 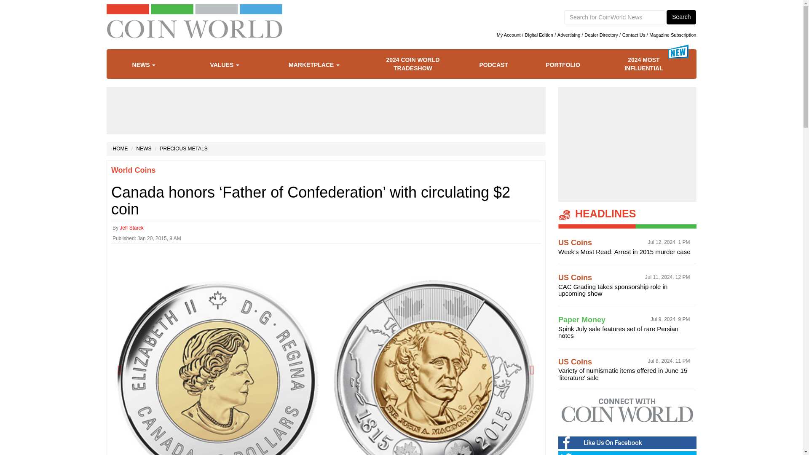 What do you see at coordinates (672, 35) in the screenshot?
I see `Magazine Subscription` at bounding box center [672, 35].